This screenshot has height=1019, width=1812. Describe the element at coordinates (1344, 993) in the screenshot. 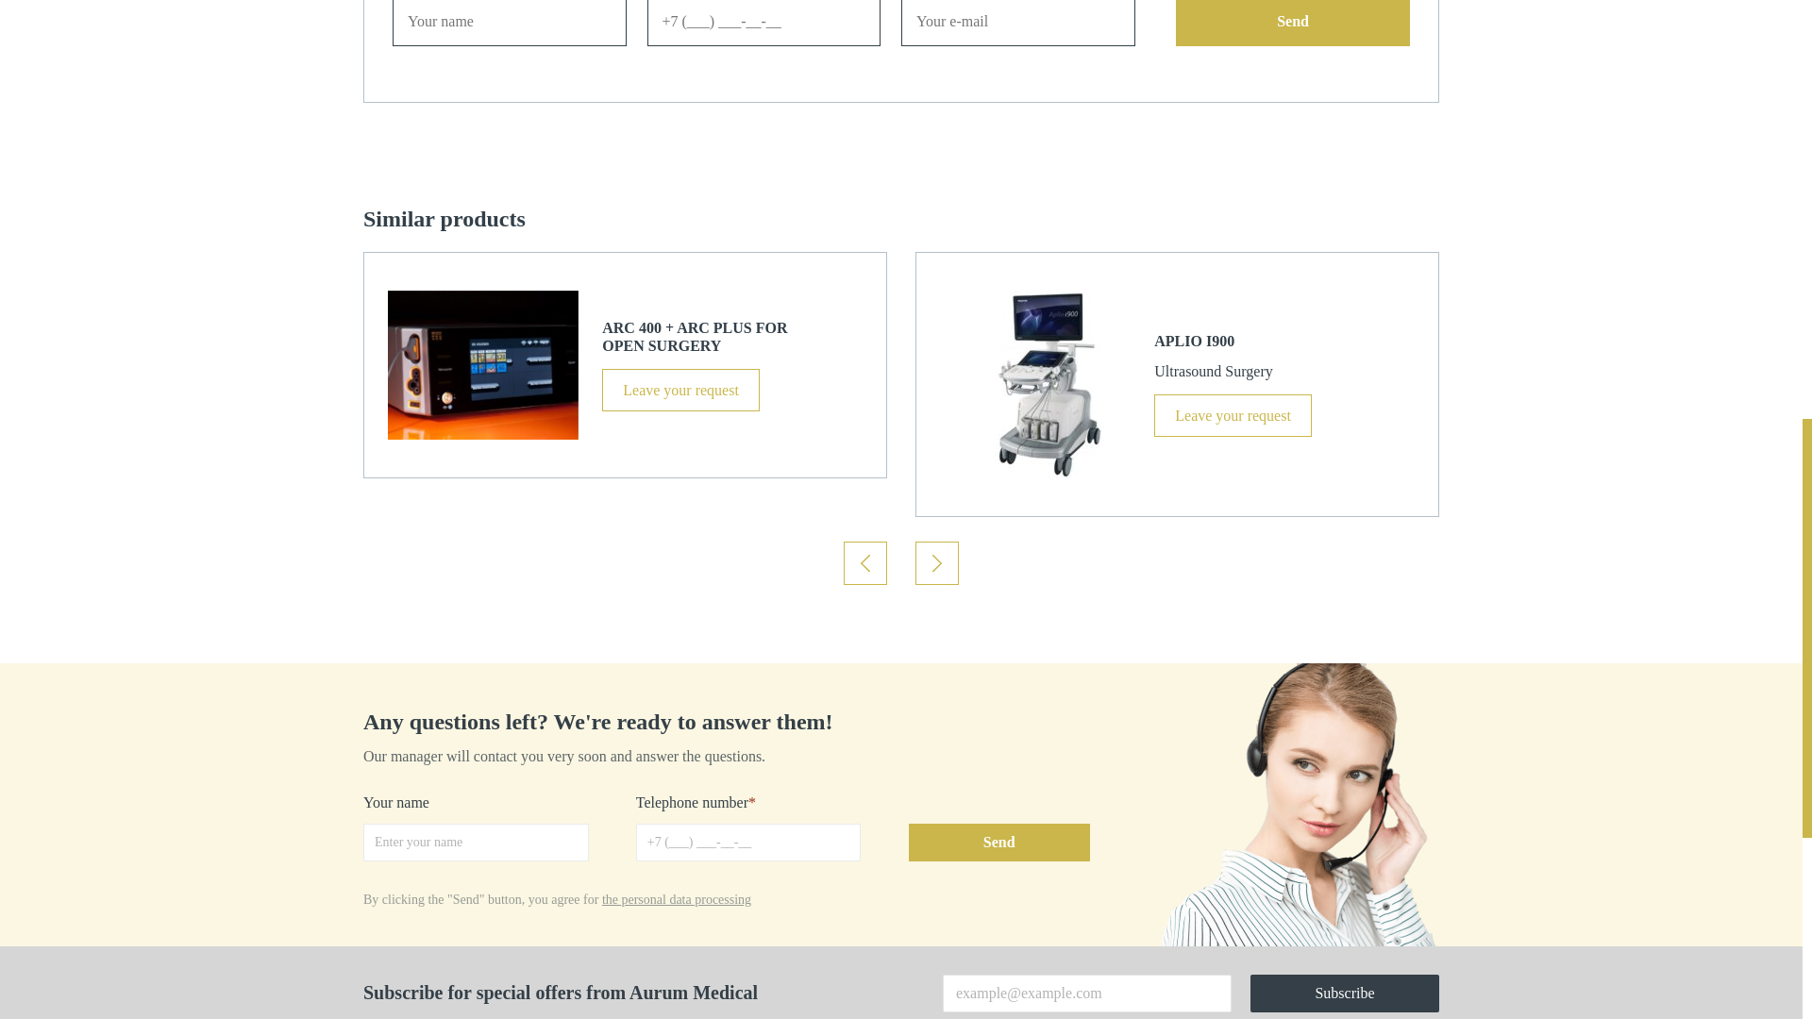

I see `Subscribe` at that location.